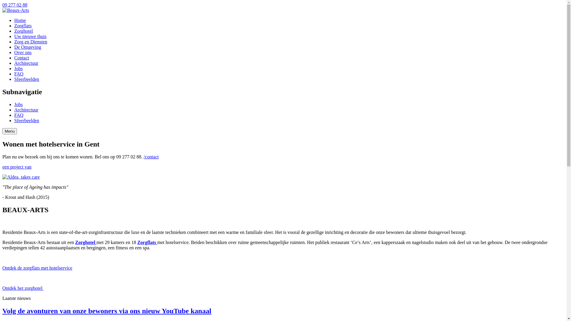  I want to click on Zorghotel, so click(86, 243).